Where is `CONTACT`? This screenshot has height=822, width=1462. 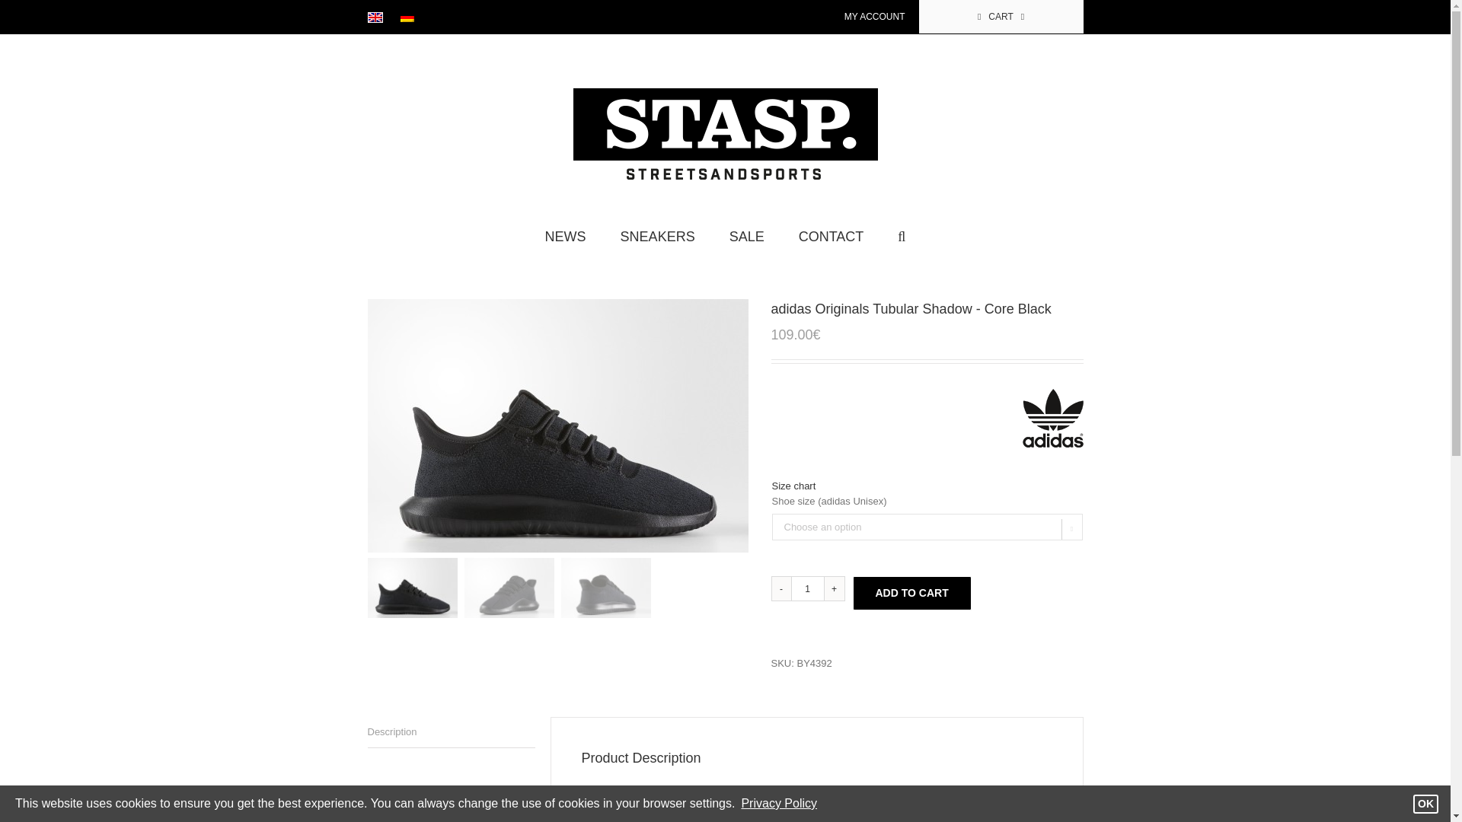 CONTACT is located at coordinates (831, 235).